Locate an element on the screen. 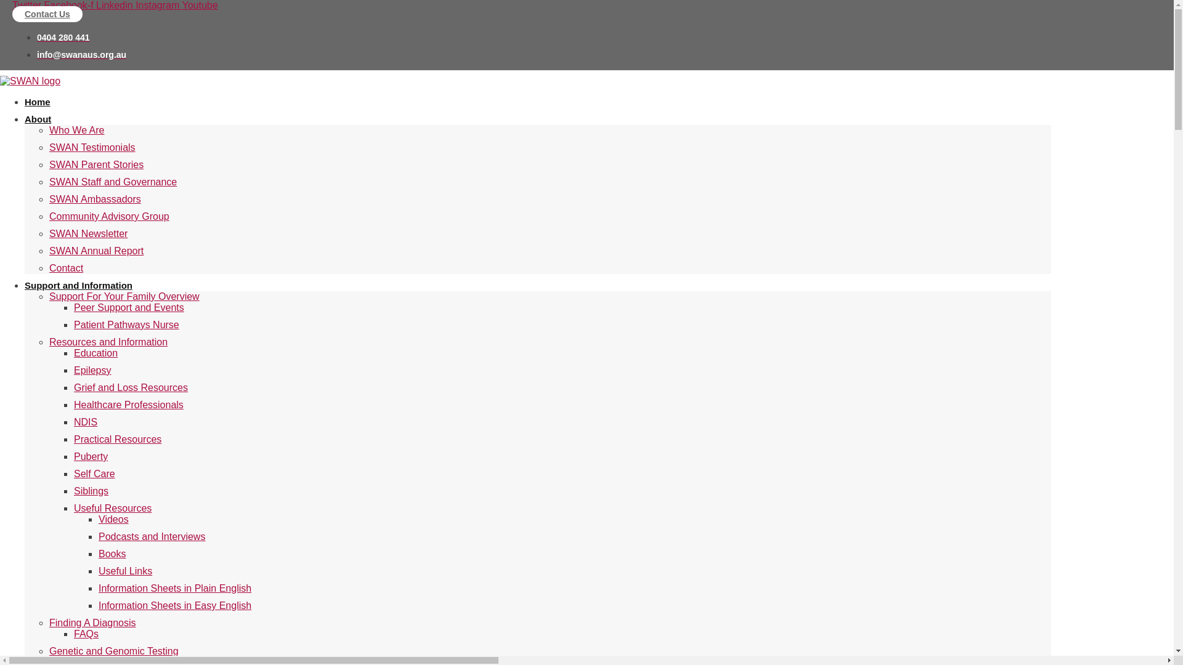 This screenshot has width=1183, height=665. SWAN Testimonials is located at coordinates (92, 148).